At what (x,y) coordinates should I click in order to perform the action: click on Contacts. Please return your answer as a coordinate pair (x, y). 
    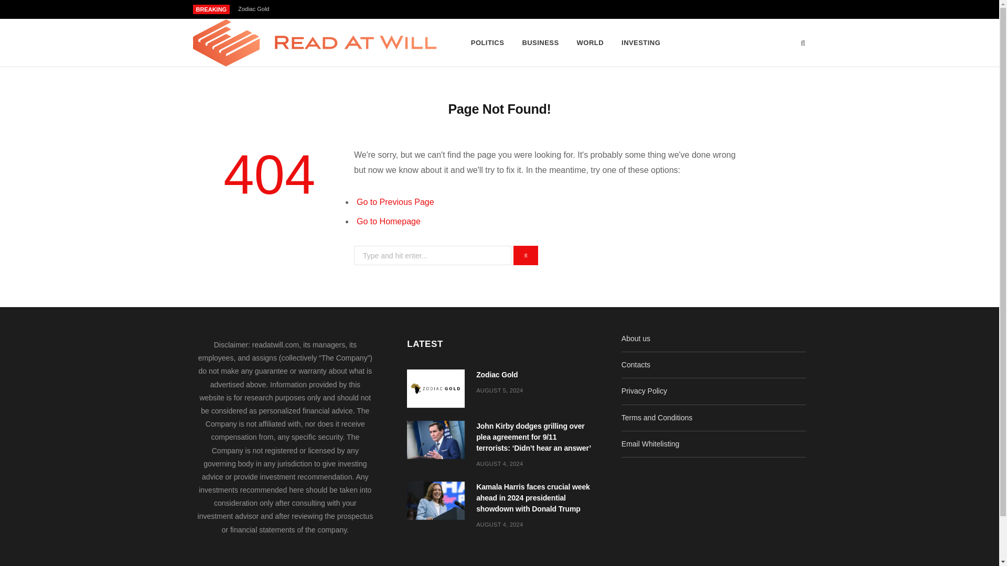
    Looking at the image, I should click on (636, 365).